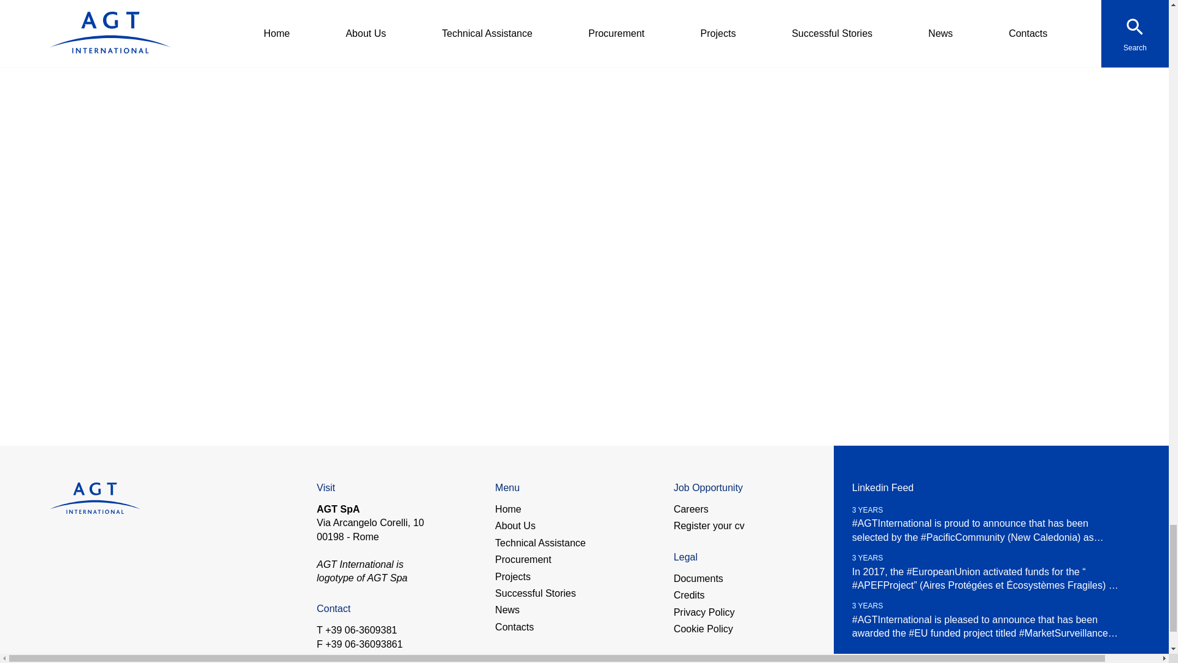 The width and height of the screenshot is (1178, 663). I want to click on Contacts, so click(514, 627).